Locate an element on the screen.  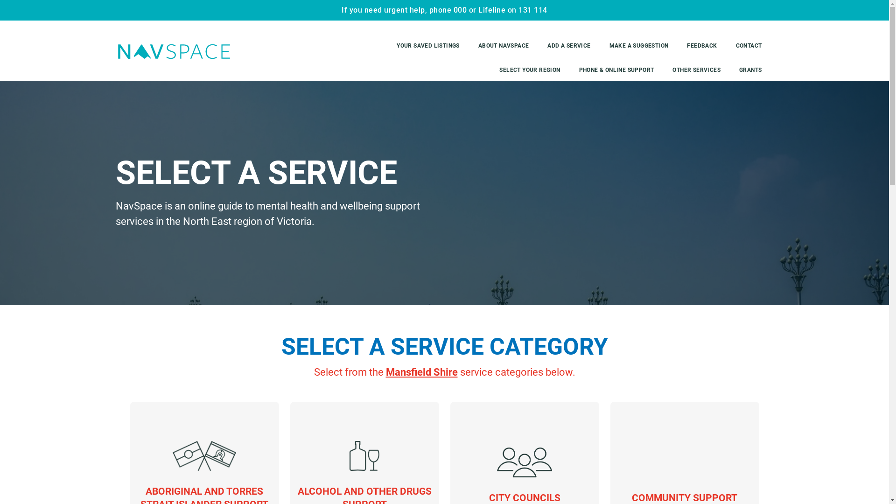
YOUR SAVED LISTINGS is located at coordinates (428, 46).